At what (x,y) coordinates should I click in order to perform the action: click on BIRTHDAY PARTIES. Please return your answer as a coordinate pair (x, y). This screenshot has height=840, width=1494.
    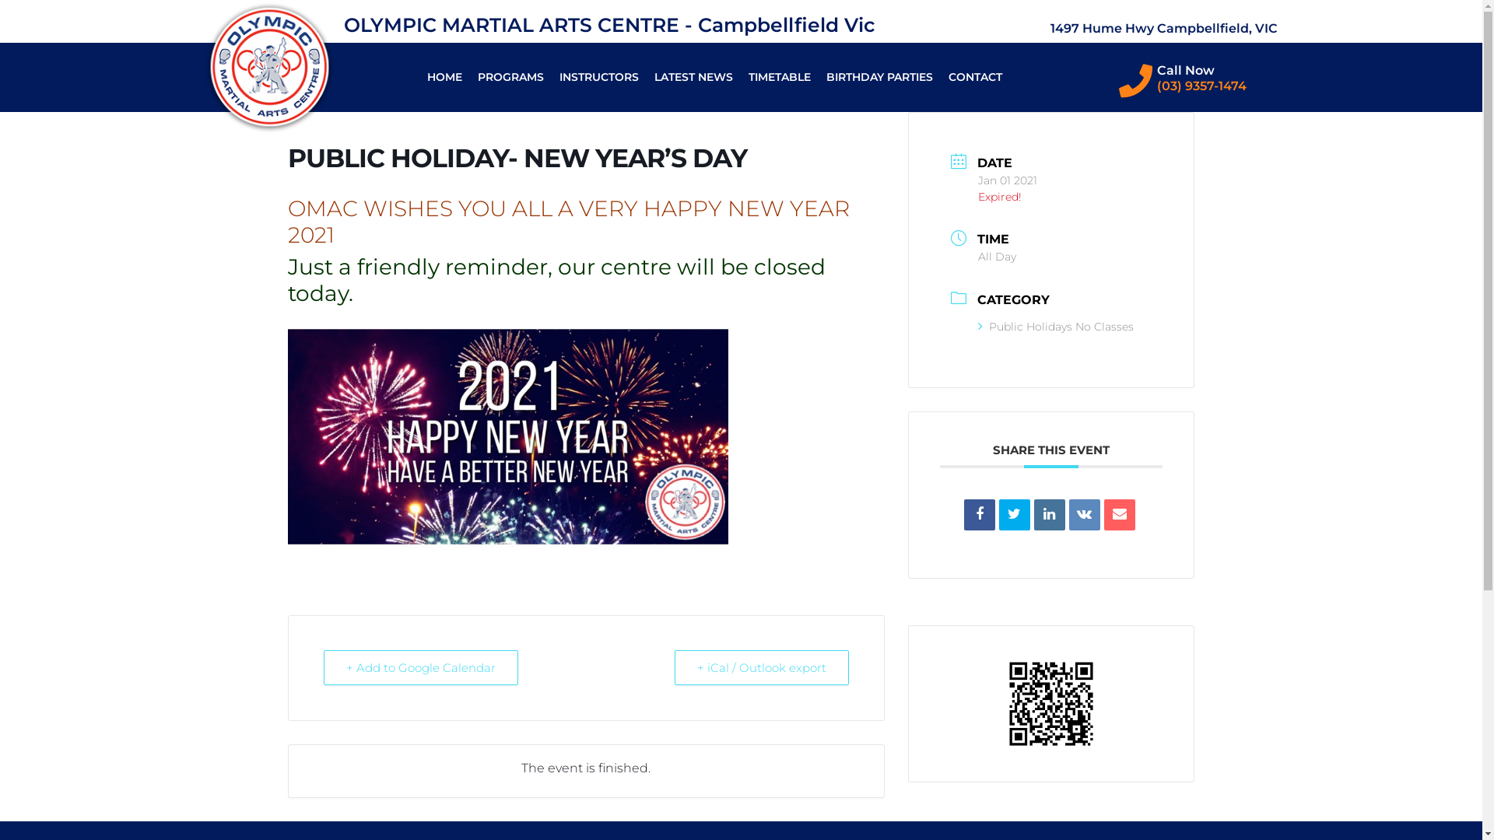
    Looking at the image, I should click on (879, 77).